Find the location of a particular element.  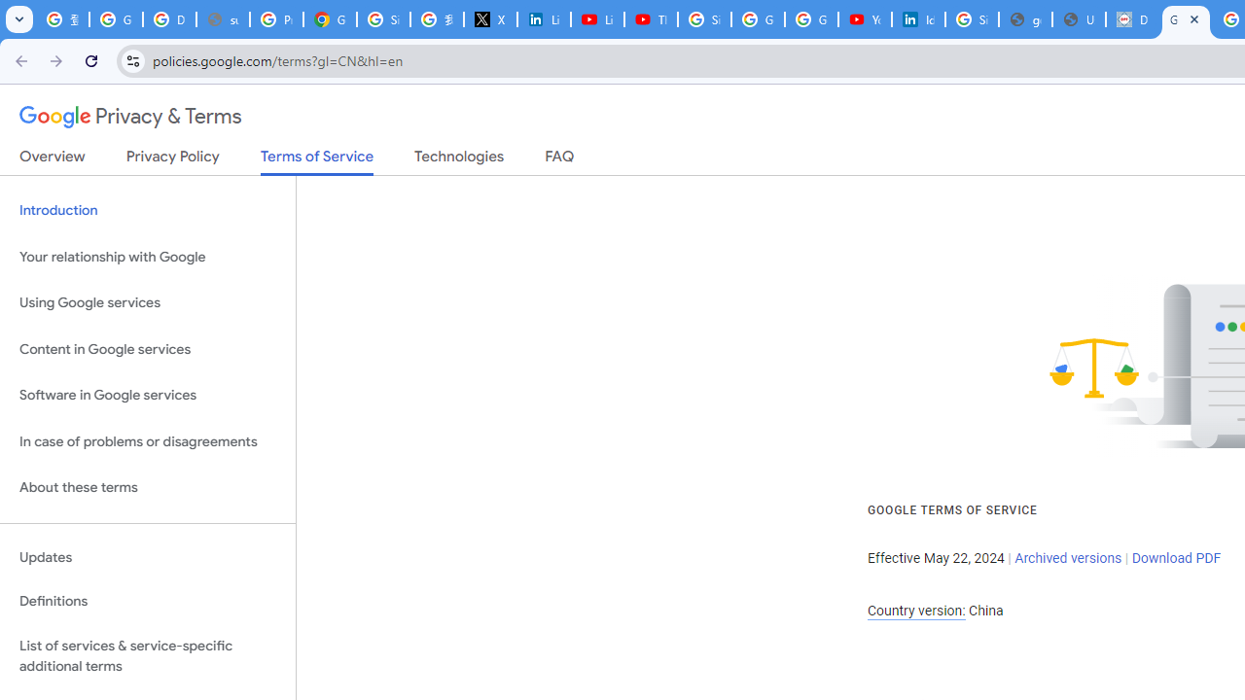

About these terms is located at coordinates (148, 488).